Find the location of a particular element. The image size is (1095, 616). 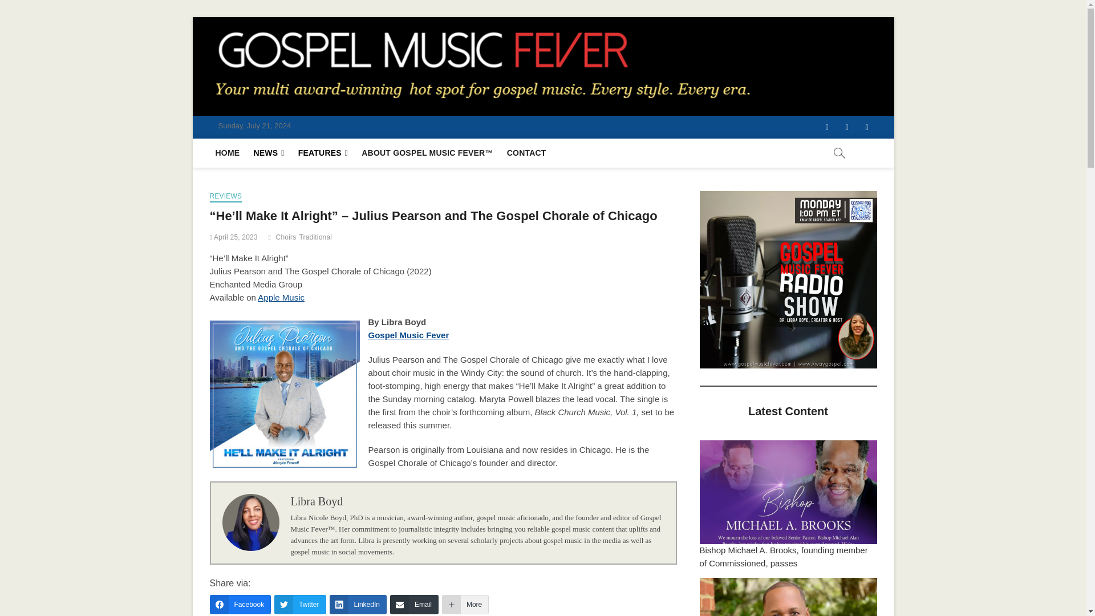

Libra Boyd is located at coordinates (317, 501).